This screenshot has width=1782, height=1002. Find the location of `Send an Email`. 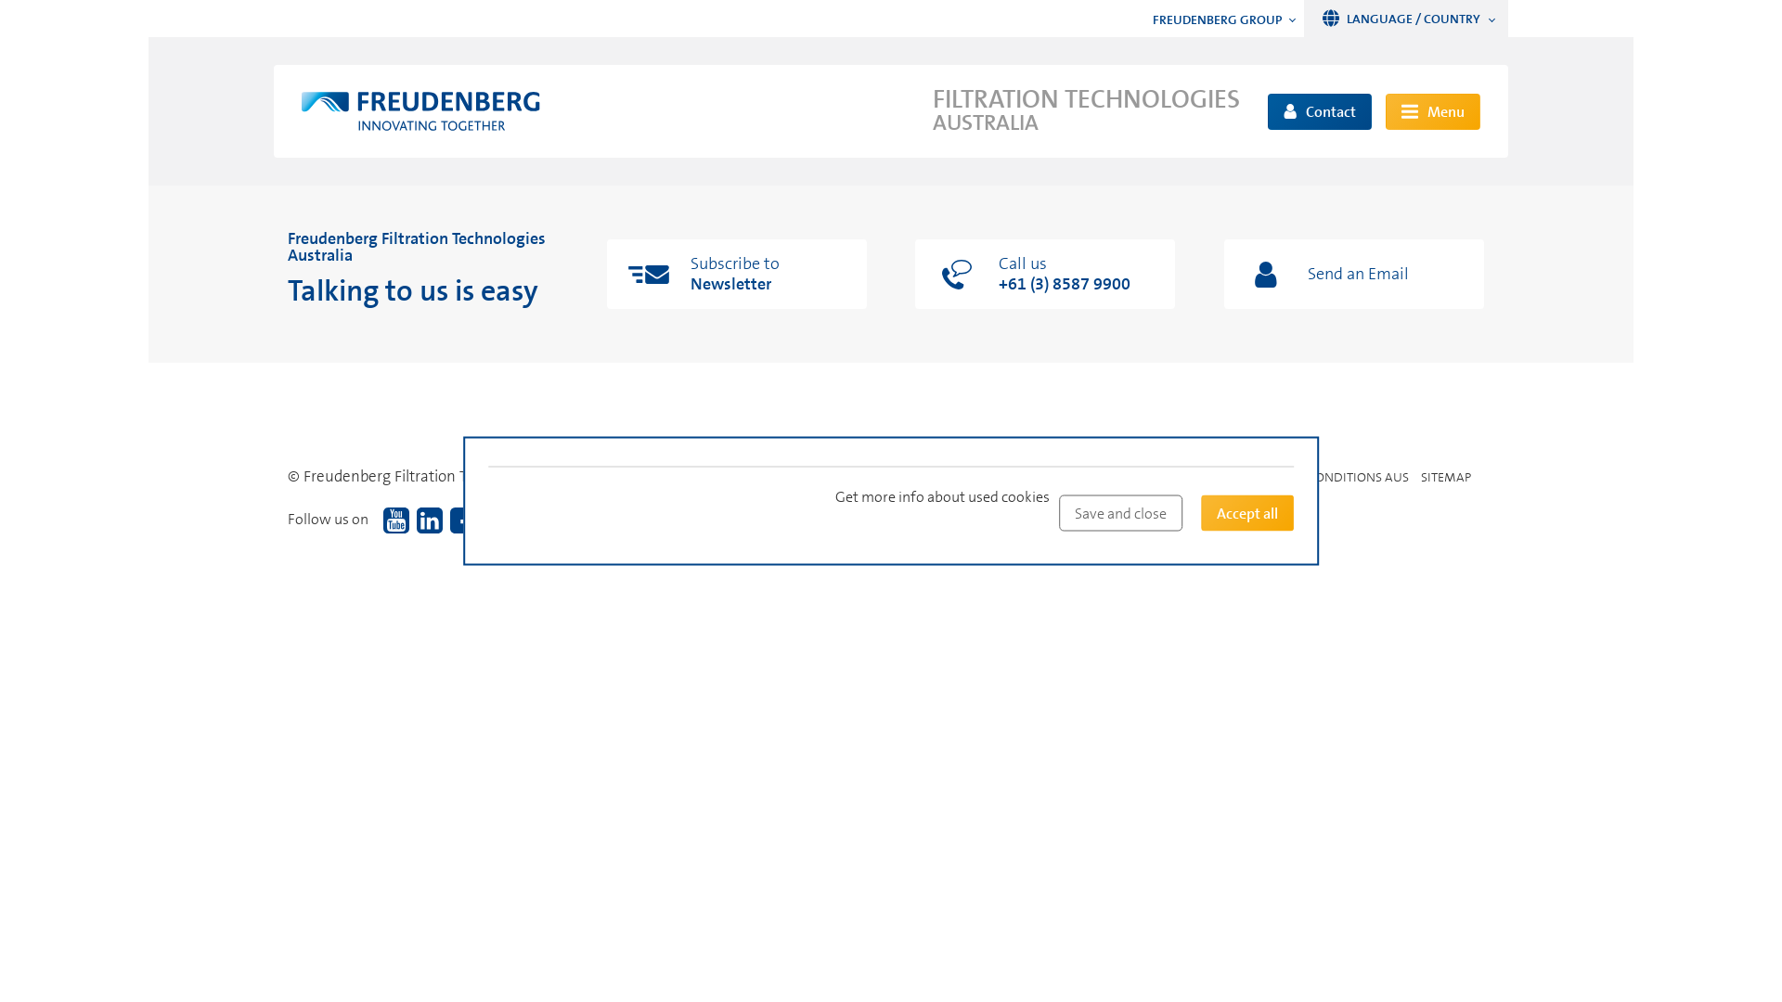

Send an Email is located at coordinates (1355, 275).